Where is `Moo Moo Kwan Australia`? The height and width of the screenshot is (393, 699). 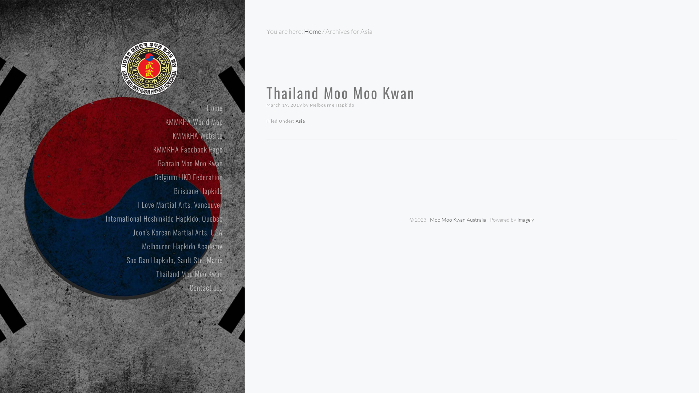 Moo Moo Kwan Australia is located at coordinates (458, 220).